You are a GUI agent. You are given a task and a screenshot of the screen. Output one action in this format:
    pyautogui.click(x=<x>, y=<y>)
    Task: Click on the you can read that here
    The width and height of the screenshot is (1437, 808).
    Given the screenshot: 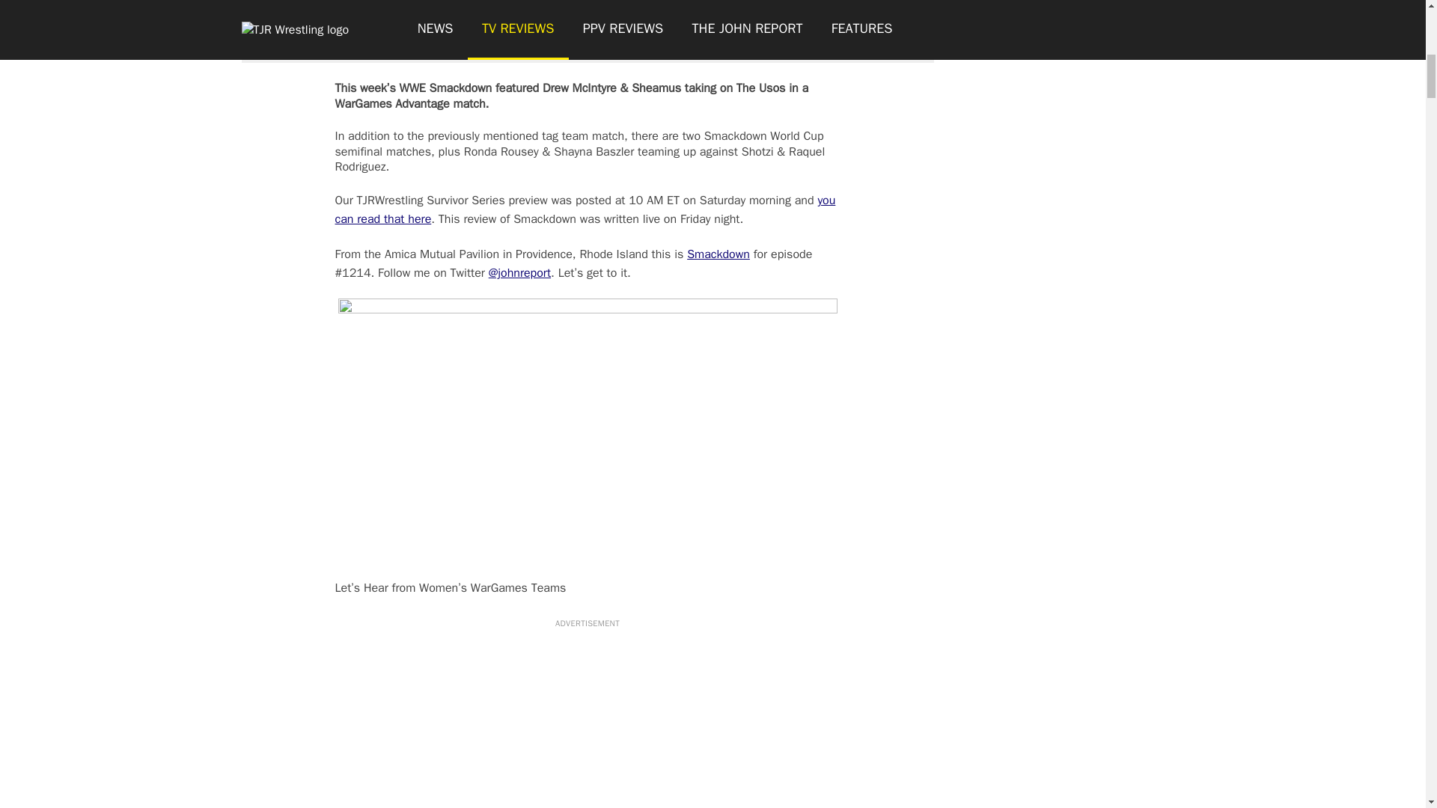 What is the action you would take?
    pyautogui.click(x=585, y=209)
    